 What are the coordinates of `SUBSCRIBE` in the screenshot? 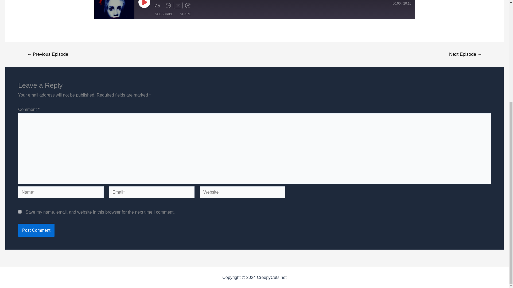 It's located at (164, 14).